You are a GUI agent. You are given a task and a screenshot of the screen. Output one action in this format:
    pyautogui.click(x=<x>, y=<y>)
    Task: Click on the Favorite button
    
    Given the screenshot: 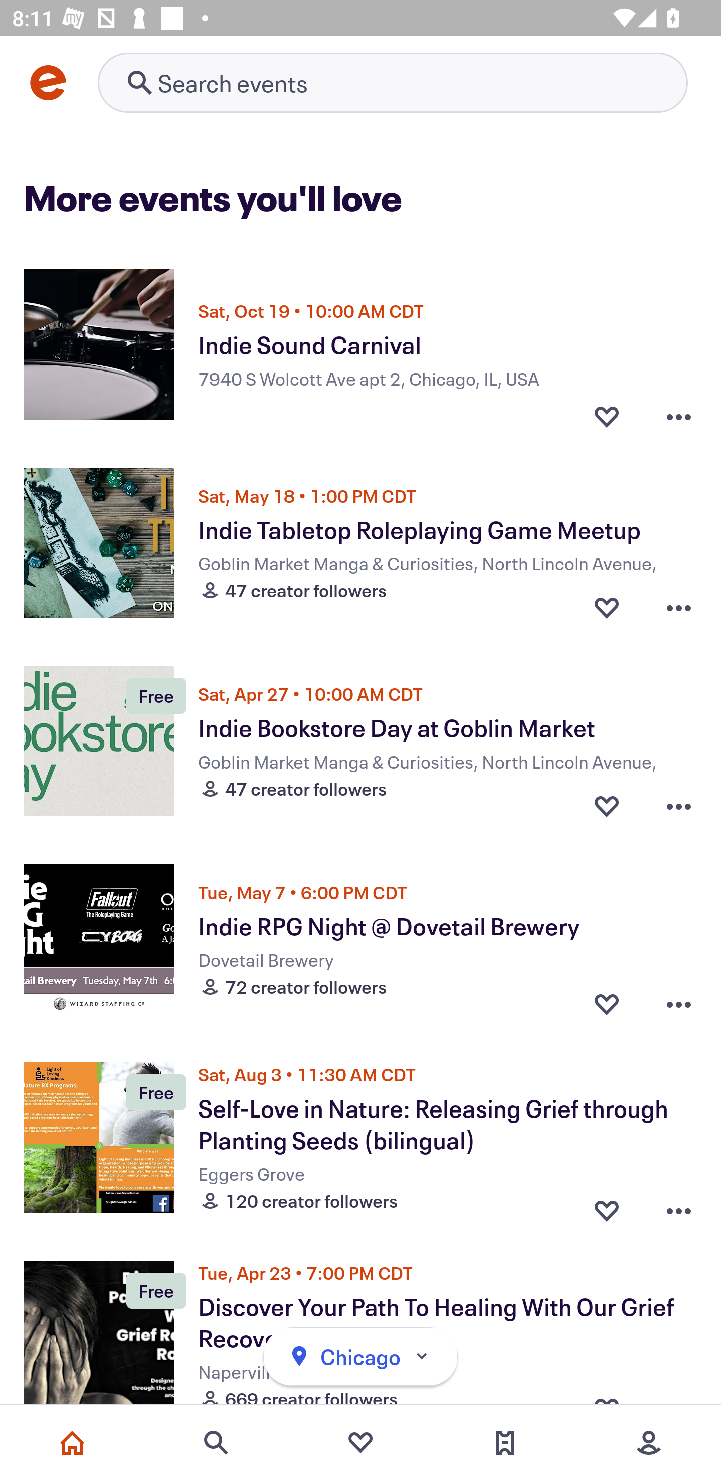 What is the action you would take?
    pyautogui.click(x=607, y=805)
    